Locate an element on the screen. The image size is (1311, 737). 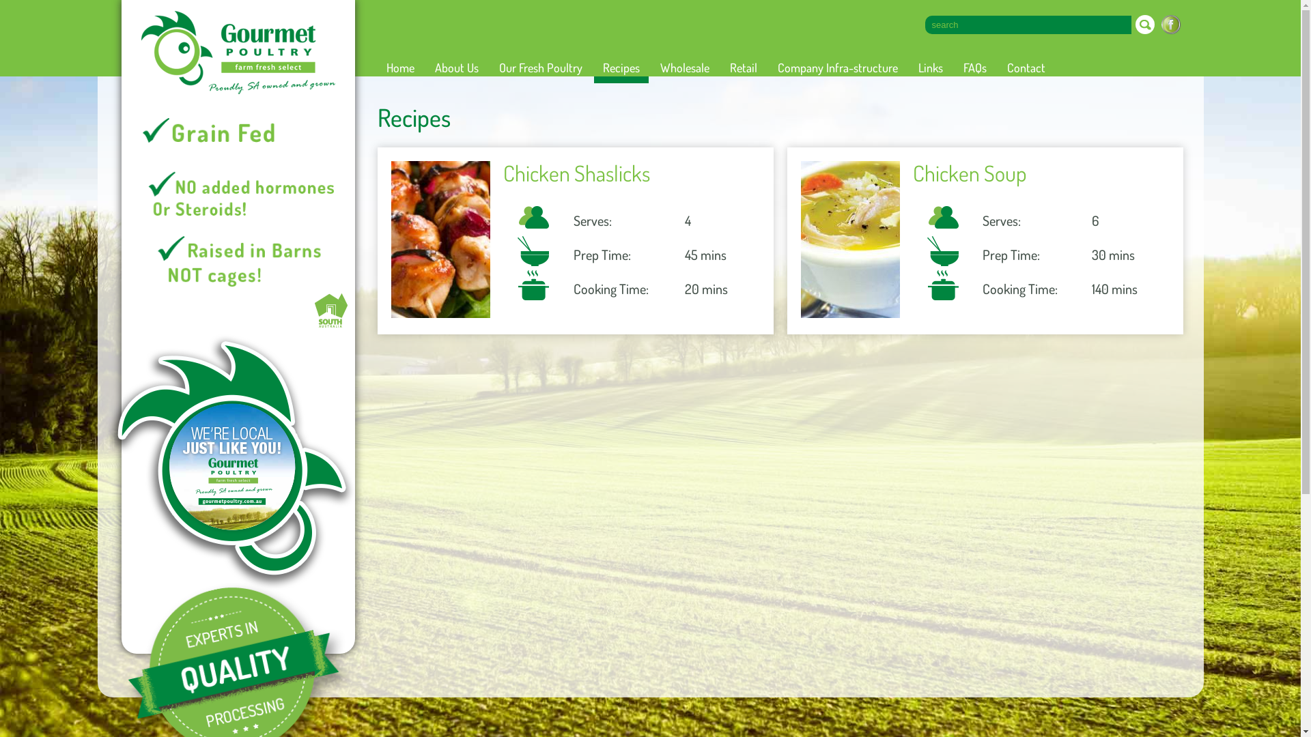
Follow us on Facebook is located at coordinates (1170, 25).